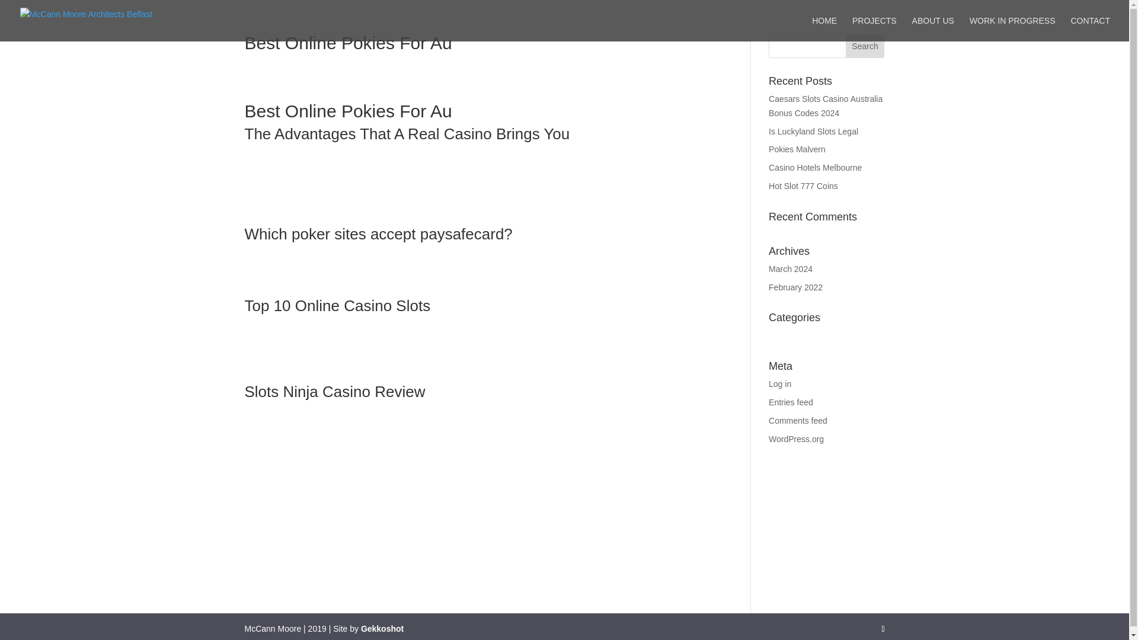  What do you see at coordinates (813, 132) in the screenshot?
I see `Is Luckyland Slots Legal` at bounding box center [813, 132].